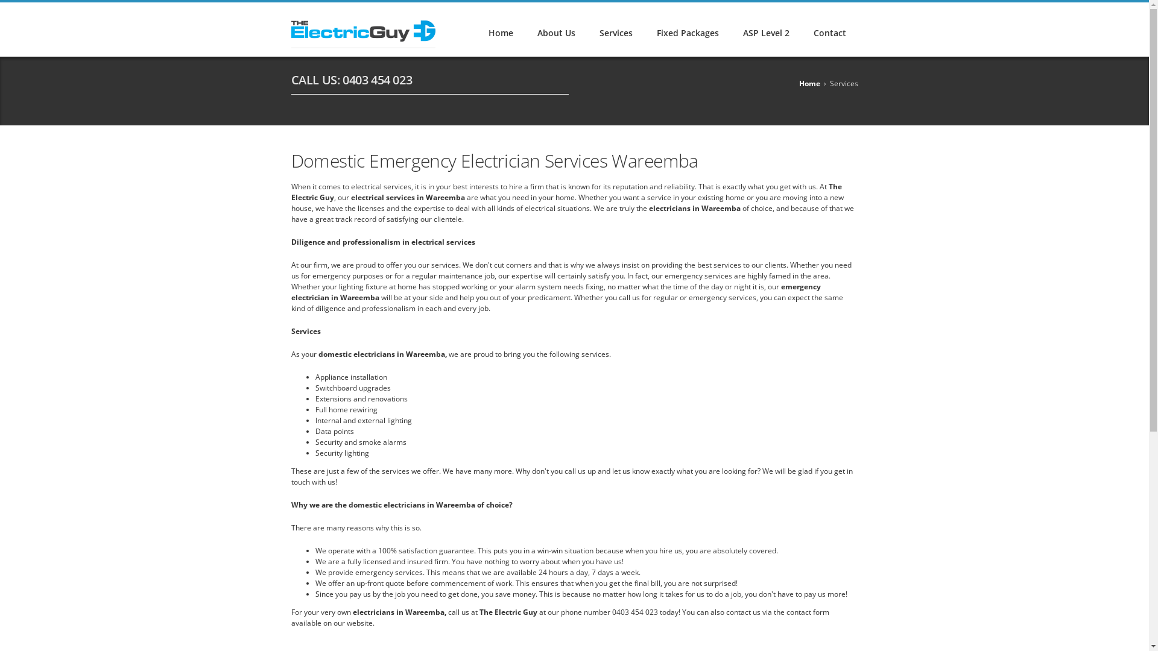  Describe the element at coordinates (809, 83) in the screenshot. I see `Home` at that location.